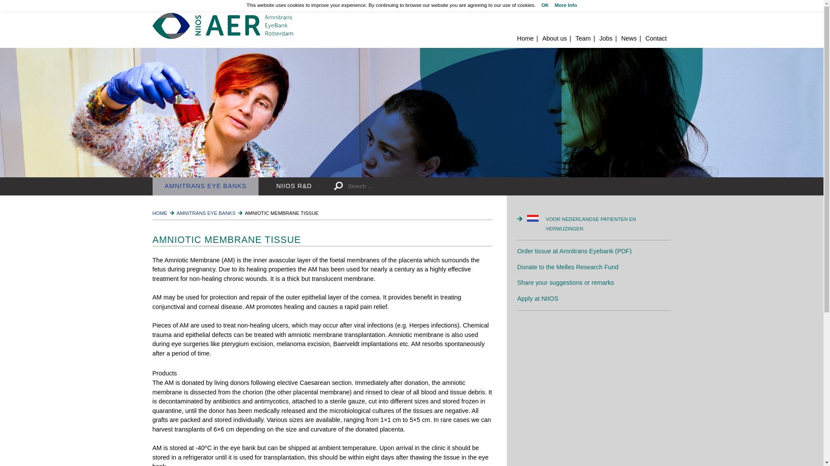  I want to click on Apply at NIIOS, so click(537, 298).